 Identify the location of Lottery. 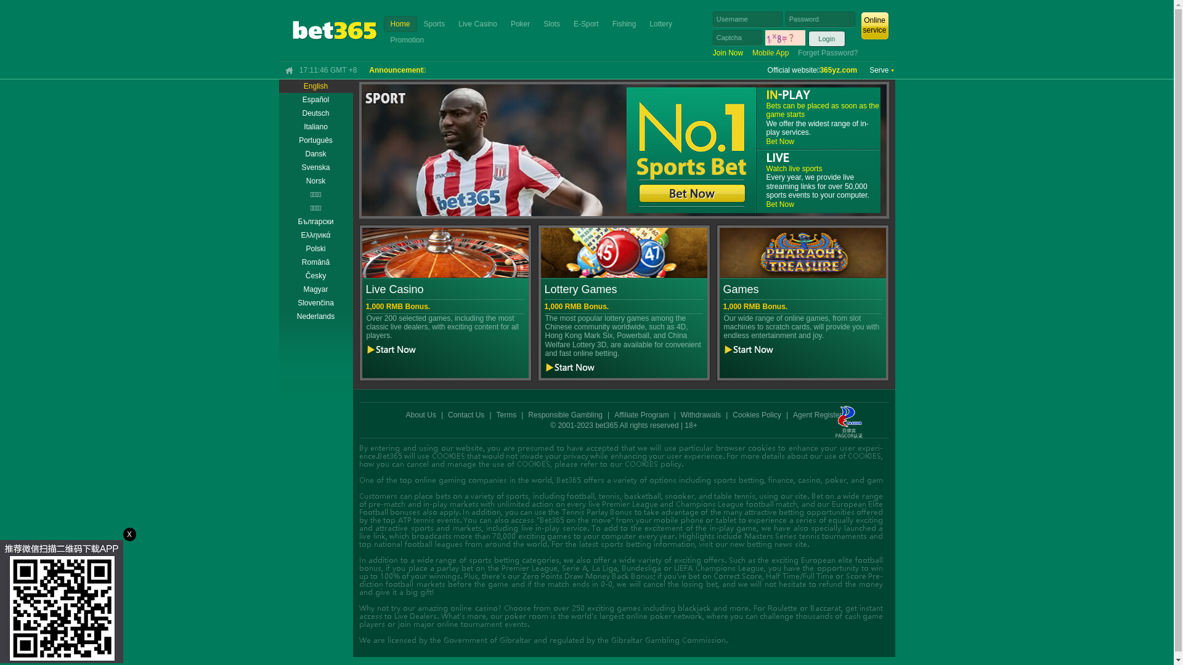
(661, 24).